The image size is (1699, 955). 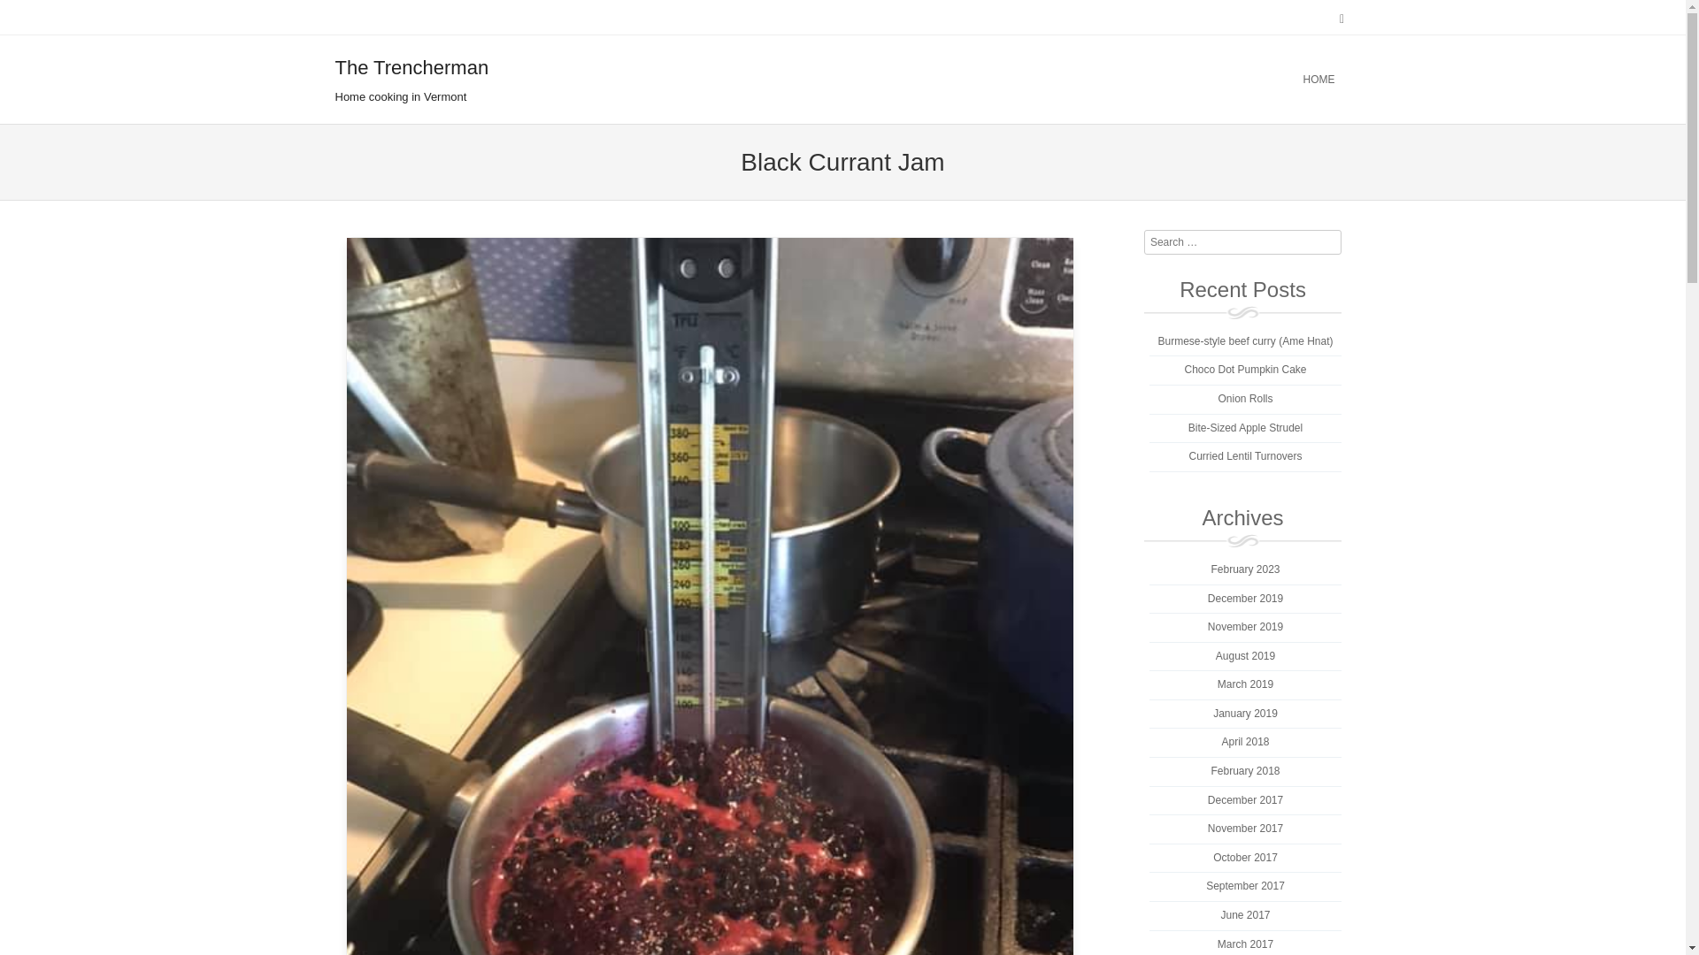 What do you see at coordinates (1245, 799) in the screenshot?
I see `December 2017` at bounding box center [1245, 799].